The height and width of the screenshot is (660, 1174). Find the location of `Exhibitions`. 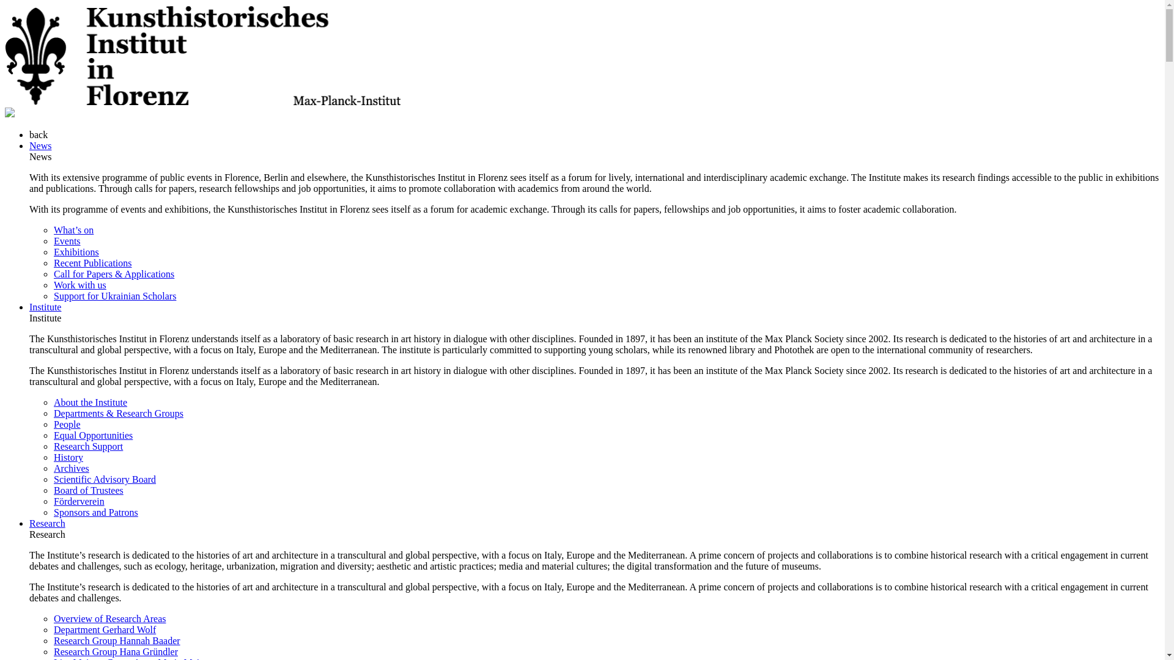

Exhibitions is located at coordinates (76, 252).